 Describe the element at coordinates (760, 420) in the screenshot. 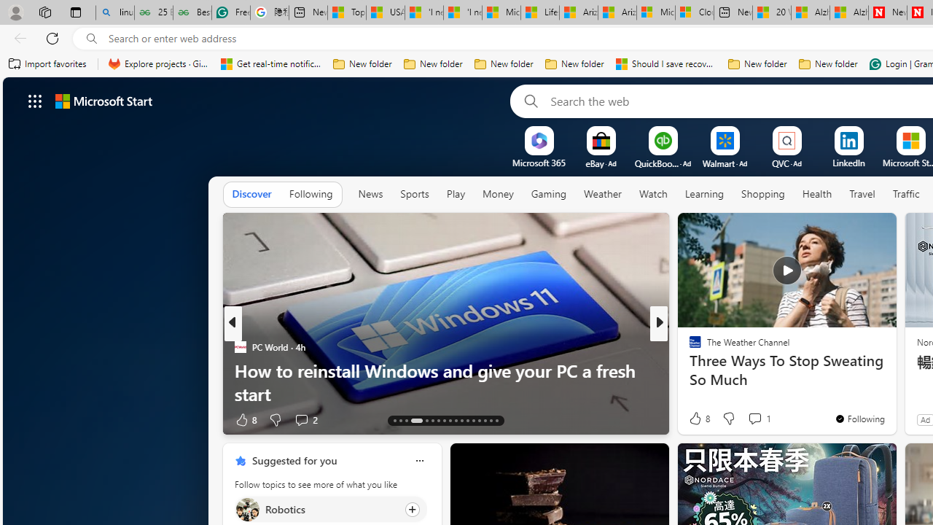

I see `View comments 3 Comment` at that location.